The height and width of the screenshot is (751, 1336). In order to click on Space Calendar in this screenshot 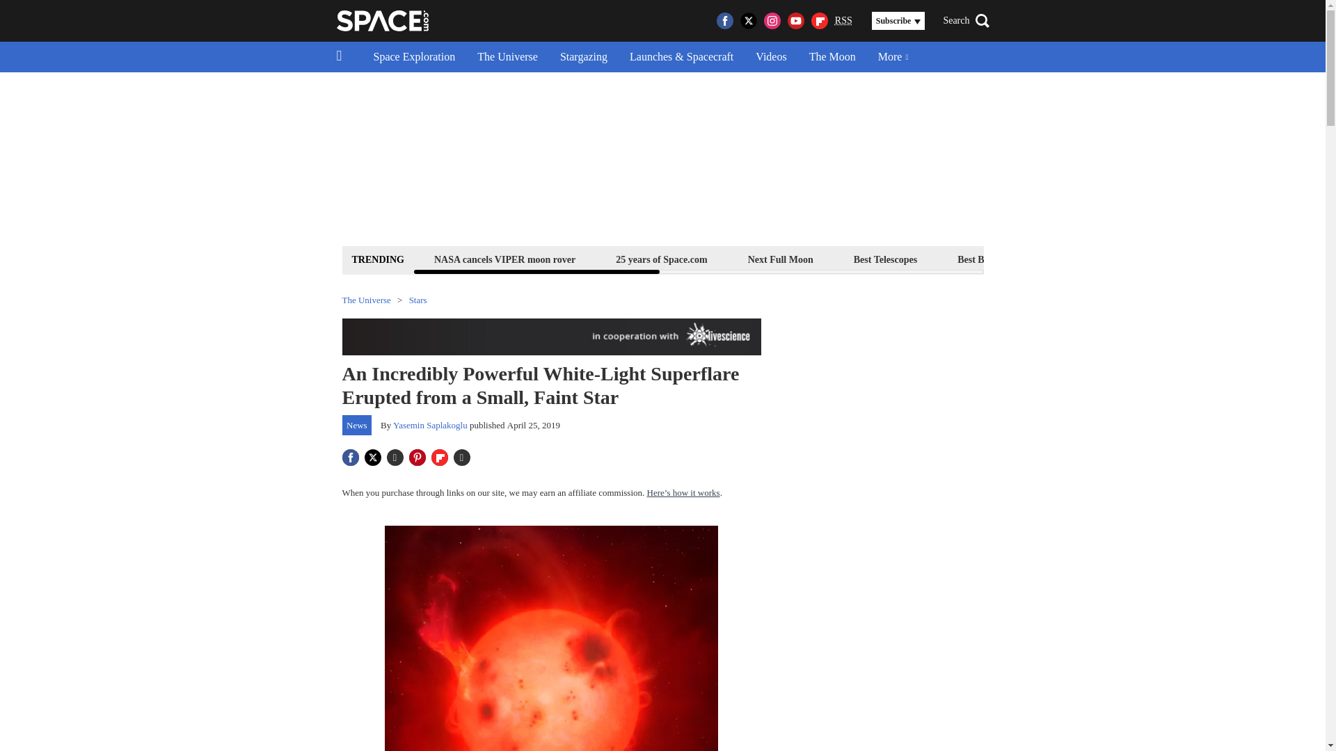, I will do `click(1220, 259)`.